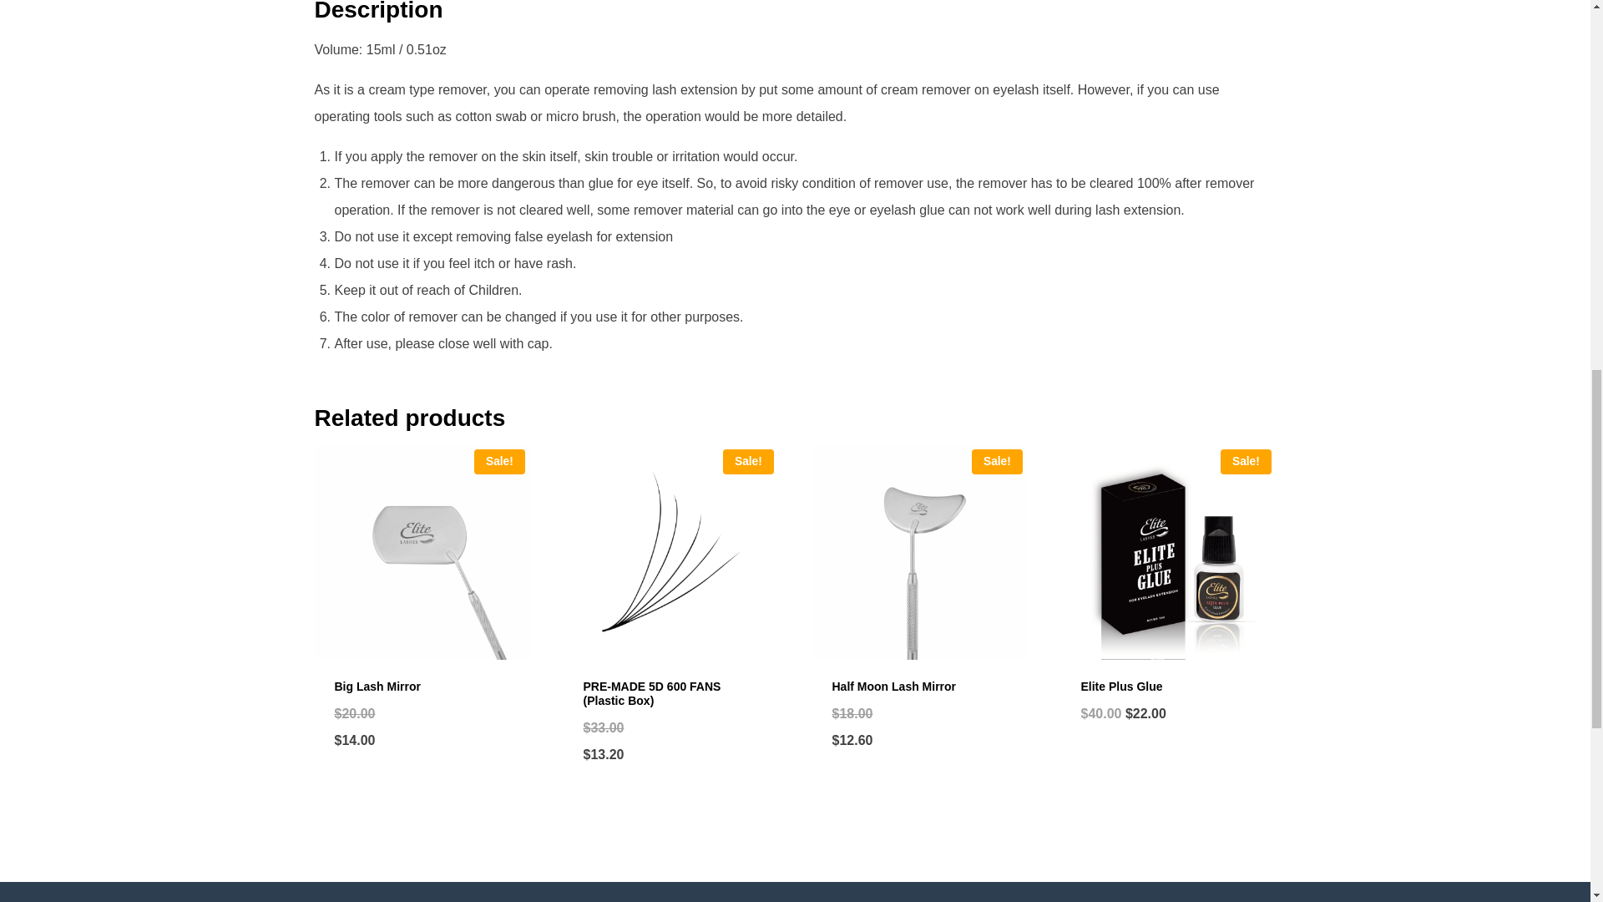 The width and height of the screenshot is (1603, 902). Describe the element at coordinates (670, 551) in the screenshot. I see `Sale!` at that location.